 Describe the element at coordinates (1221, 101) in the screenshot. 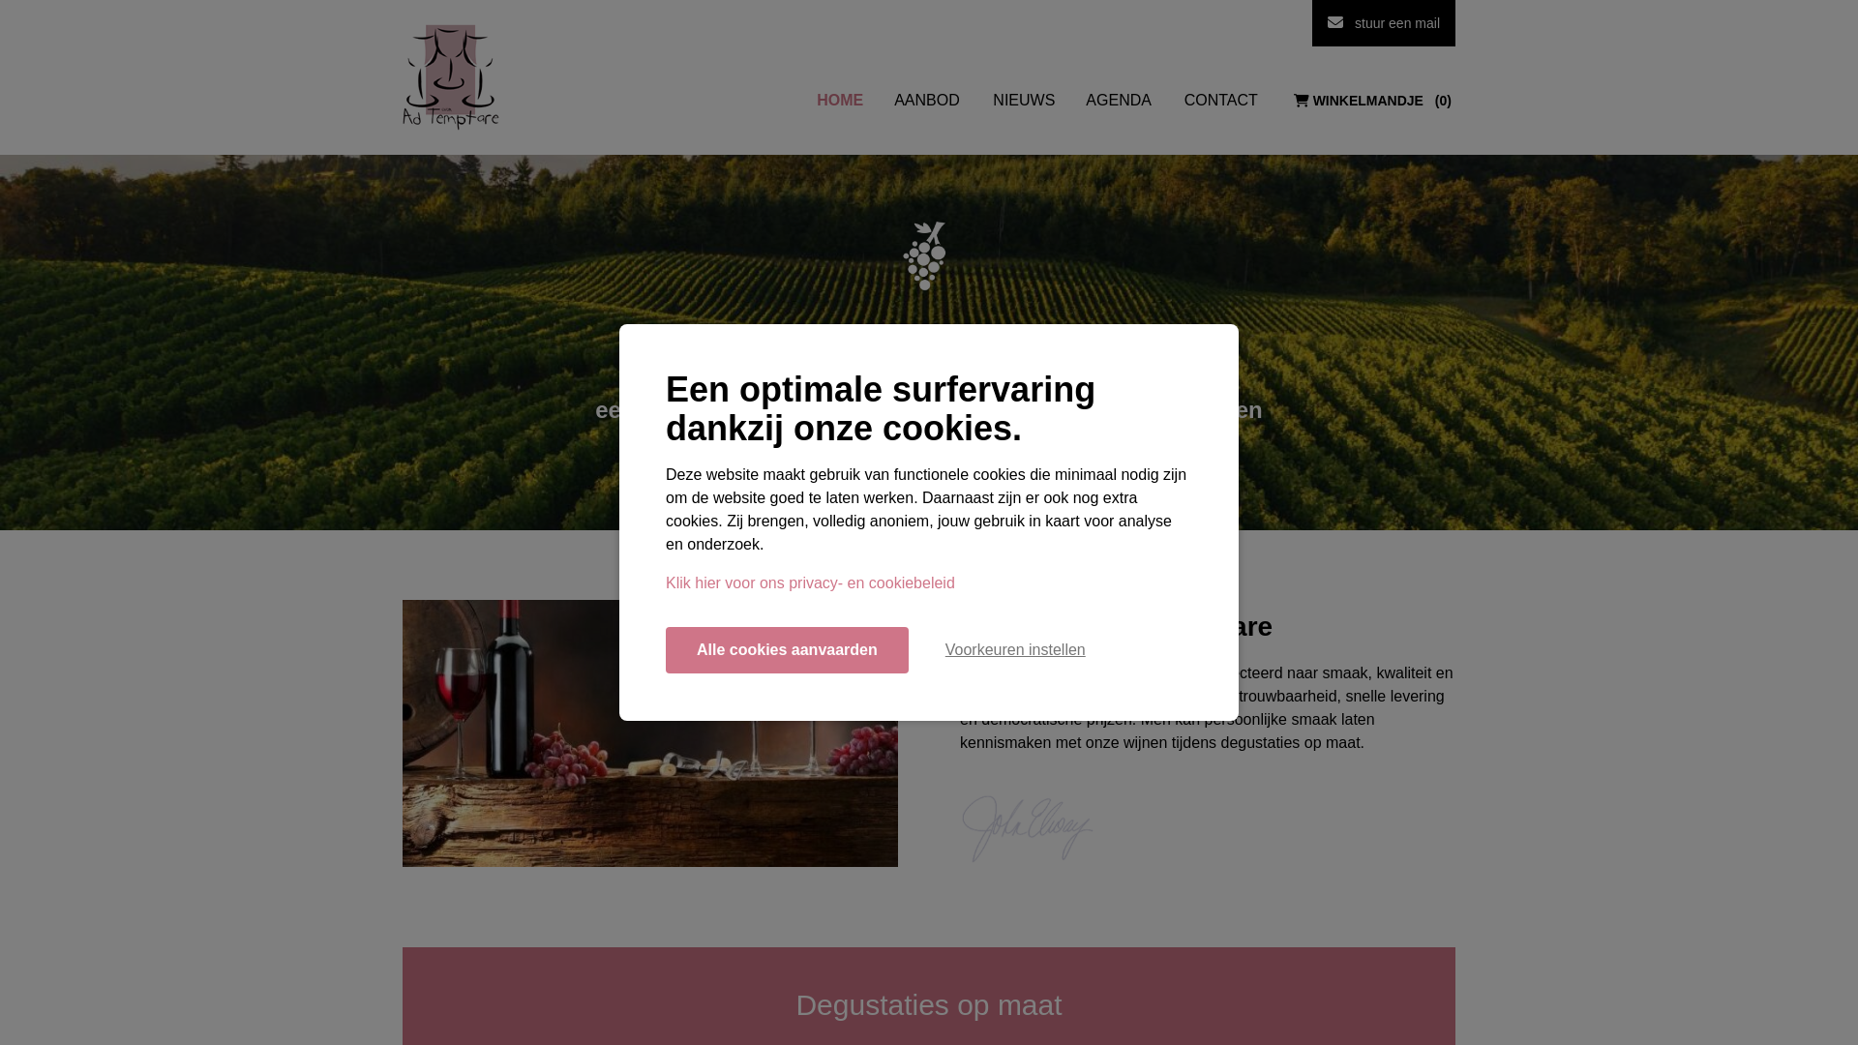

I see `CONTACT` at that location.